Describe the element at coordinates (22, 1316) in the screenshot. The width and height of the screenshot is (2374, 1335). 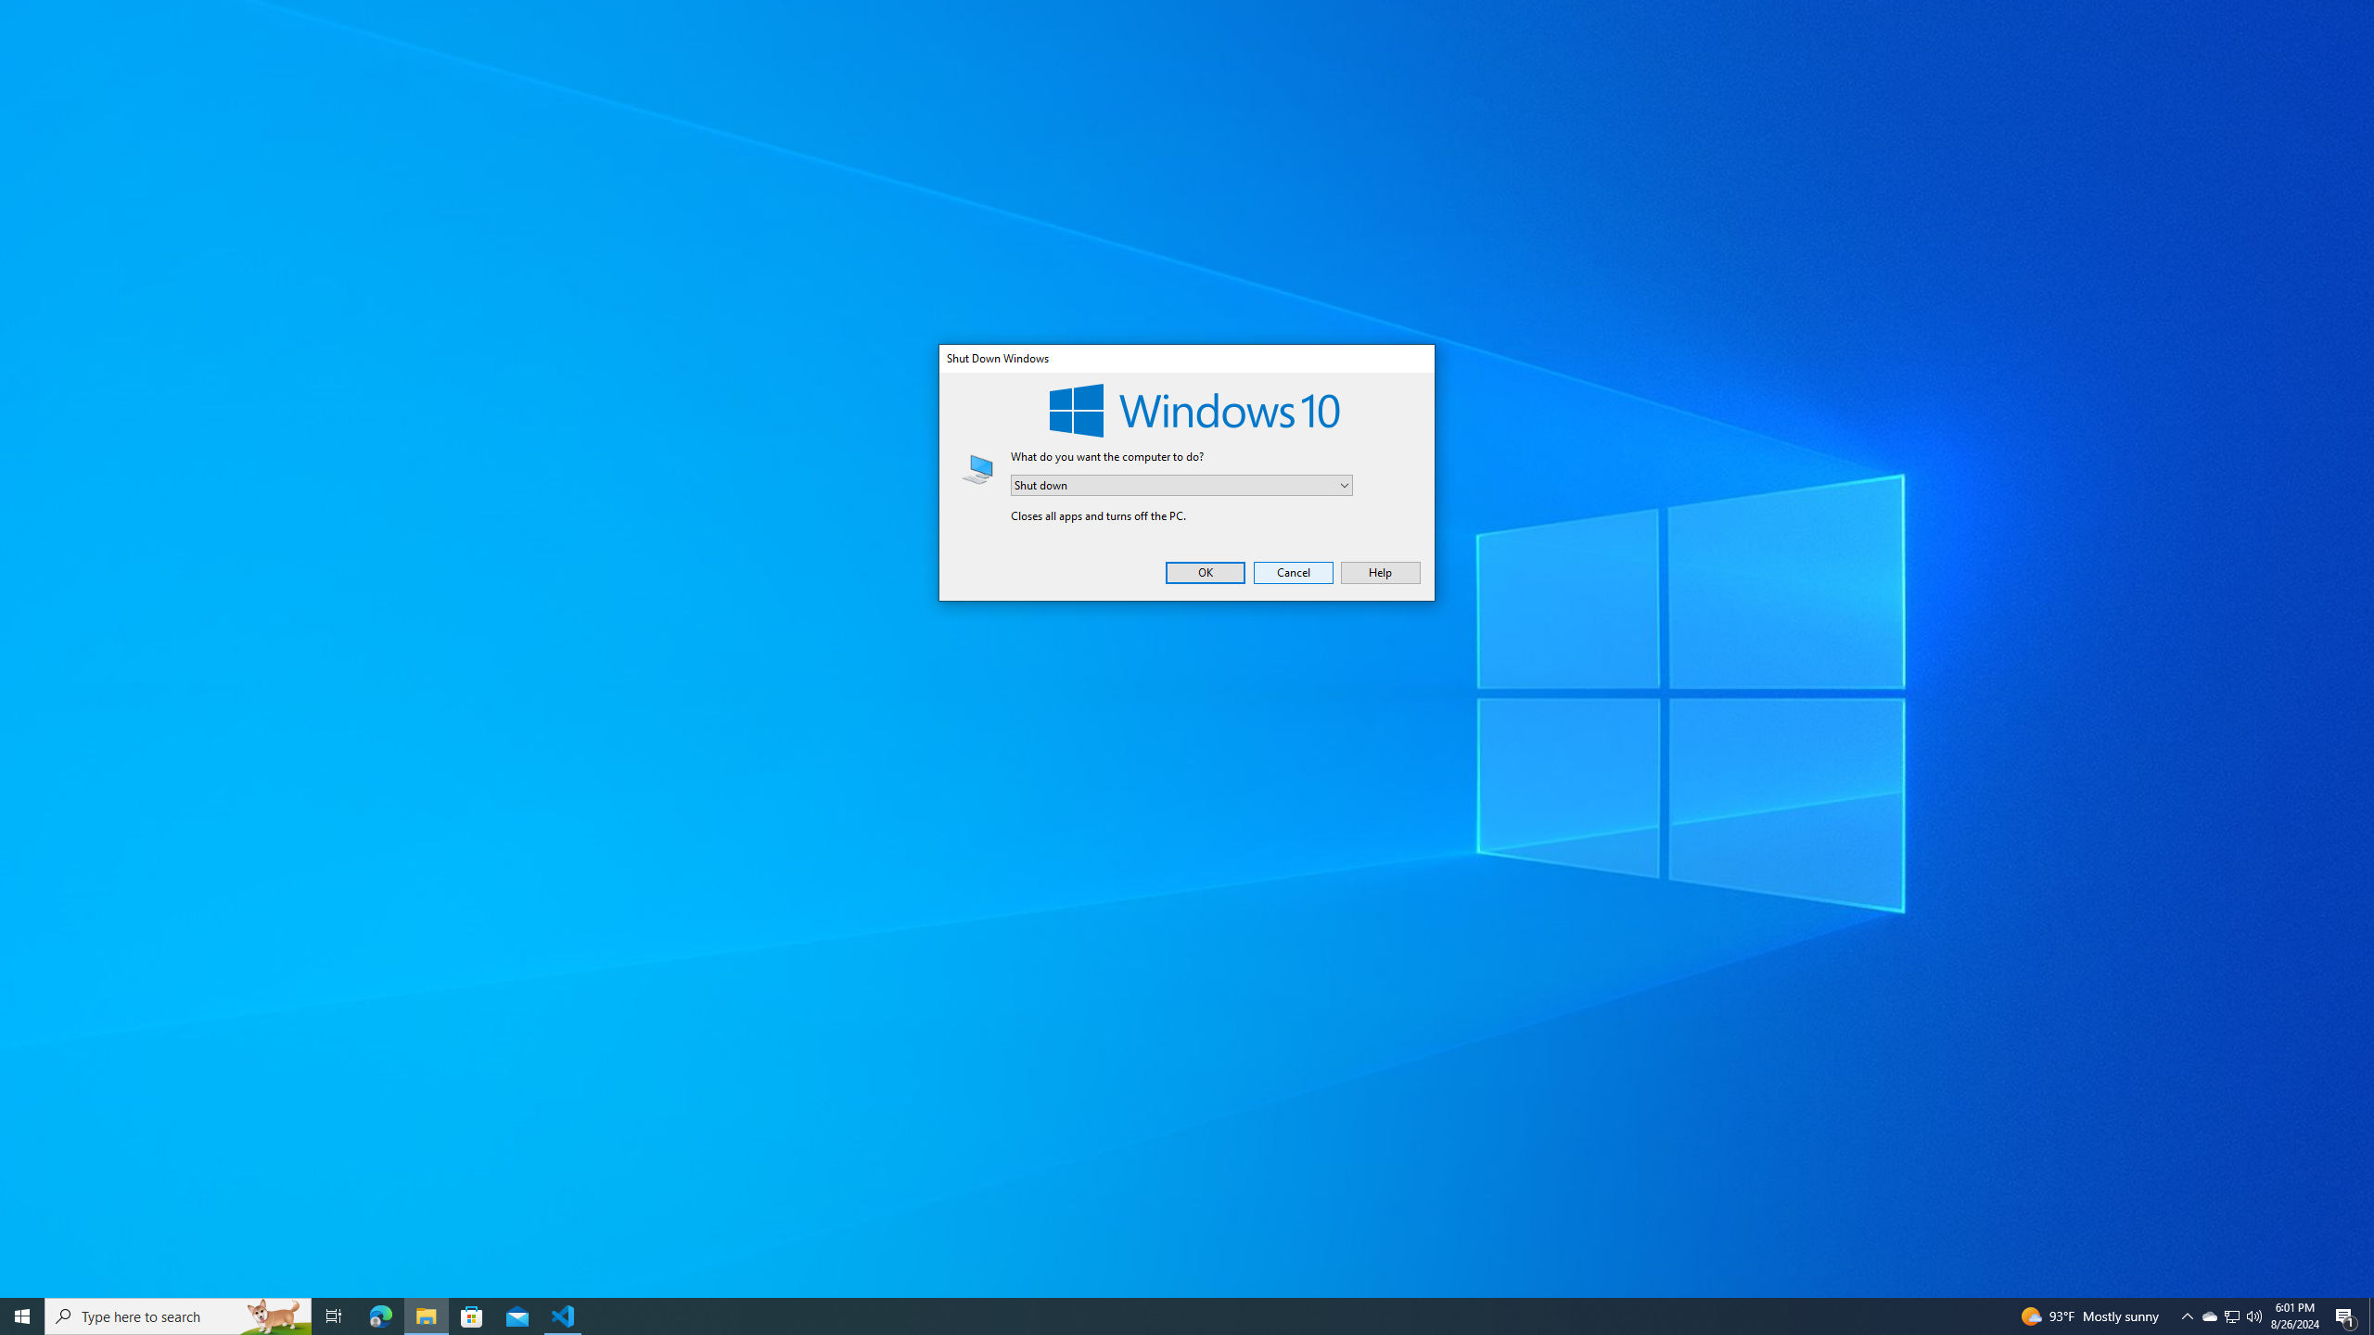
I see `Start` at that location.